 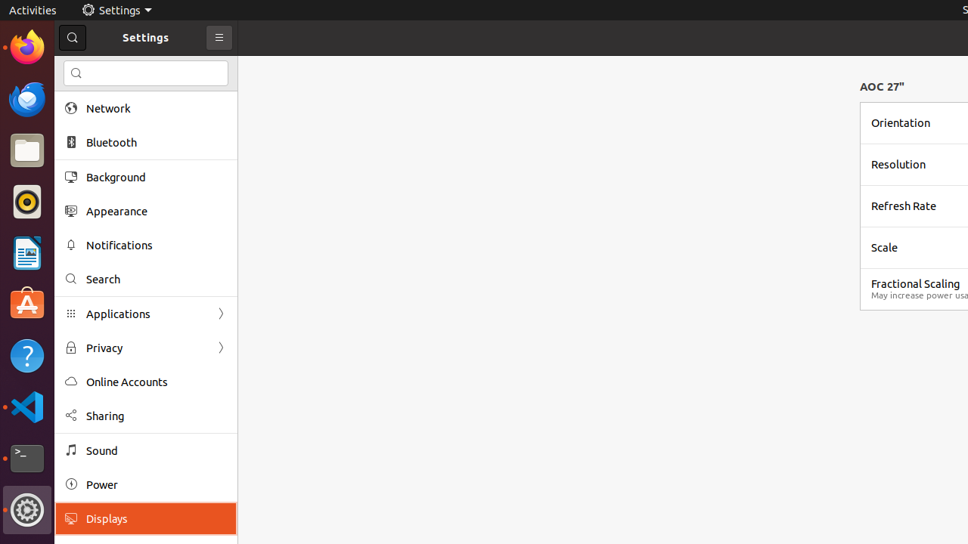 I want to click on Privacy, so click(x=146, y=348).